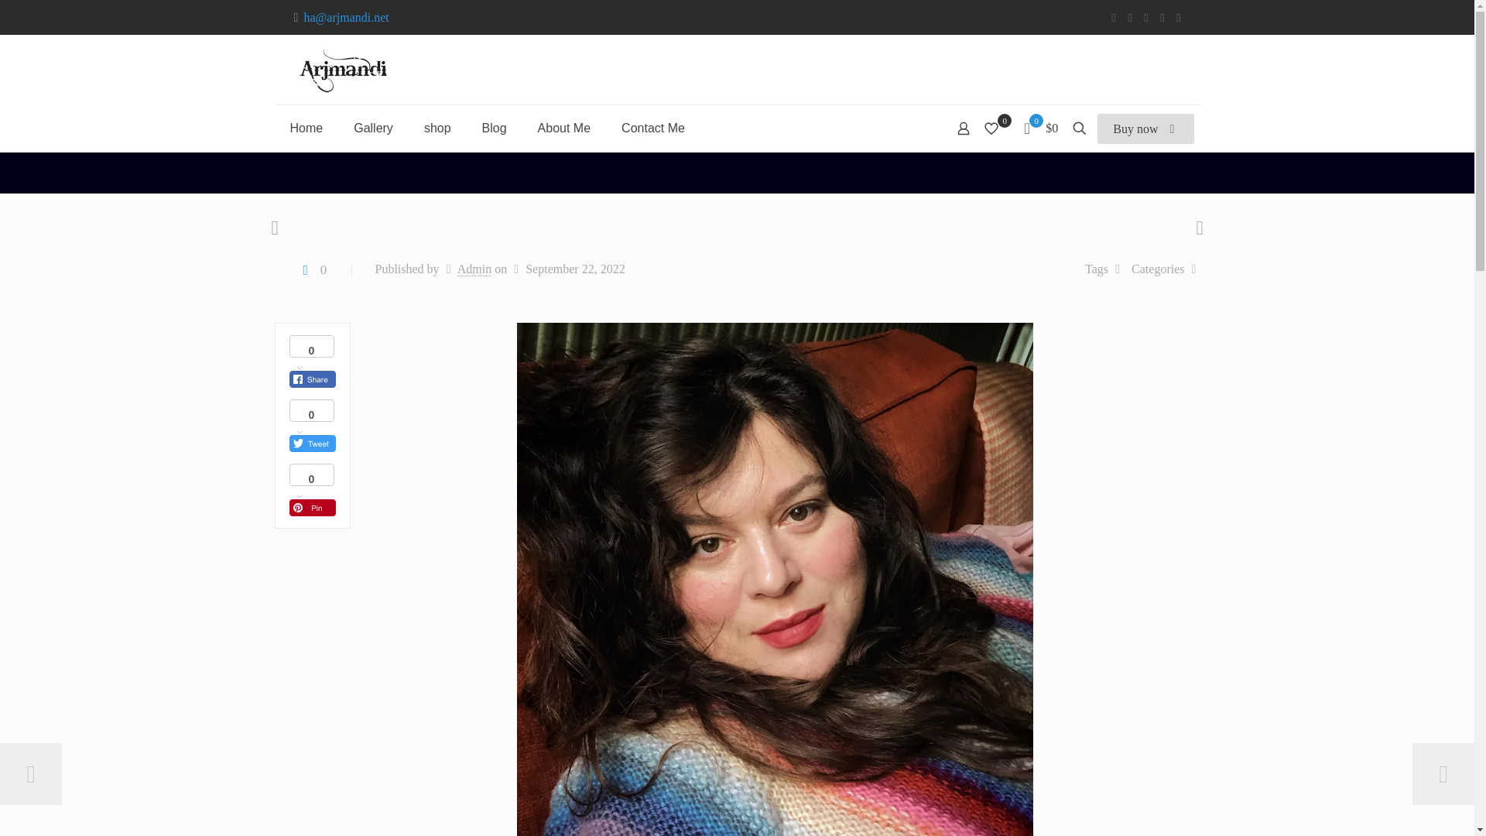 This screenshot has height=836, width=1486. I want to click on LinkedIn, so click(1147, 18).